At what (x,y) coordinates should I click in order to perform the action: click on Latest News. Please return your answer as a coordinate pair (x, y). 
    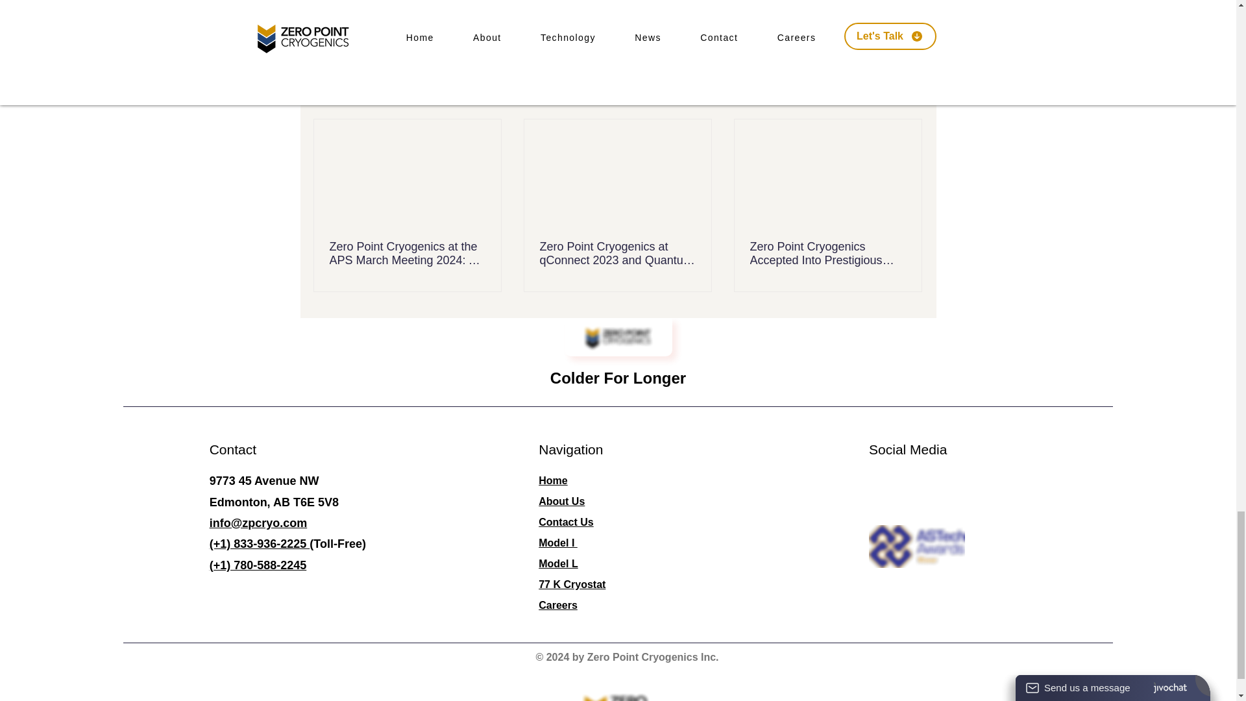
    Looking at the image, I should click on (833, 13).